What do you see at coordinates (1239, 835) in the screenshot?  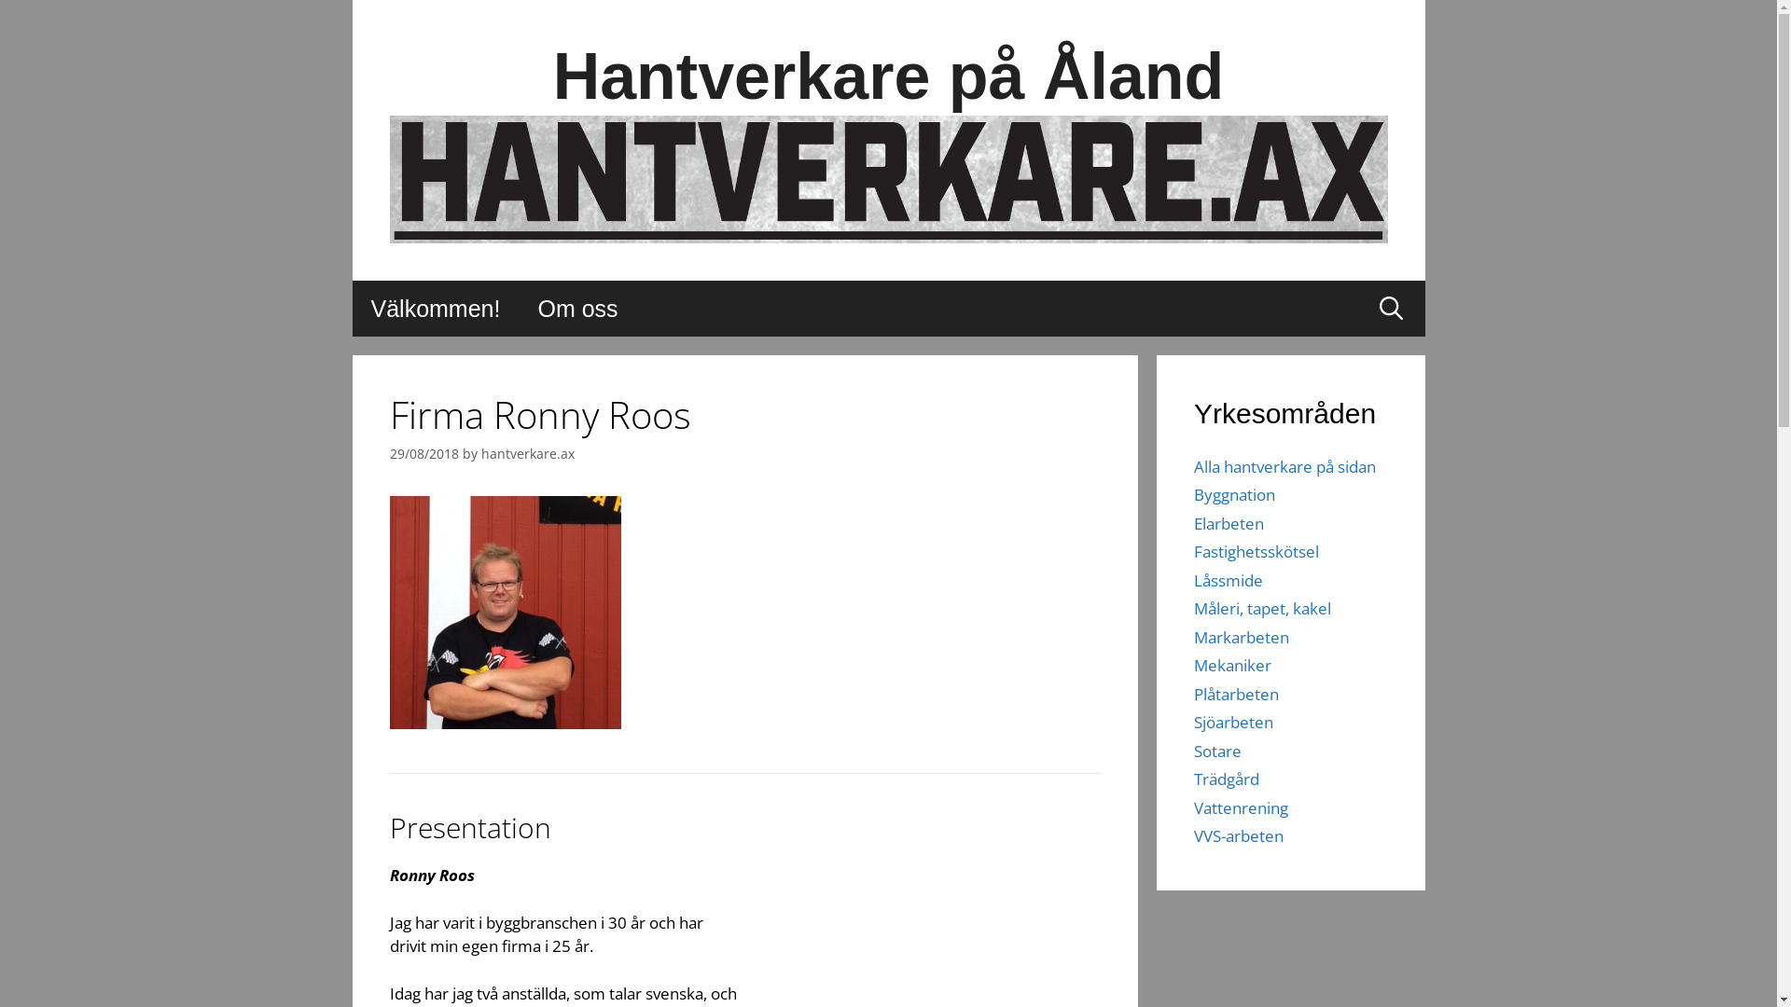 I see `VVS-arbeten` at bounding box center [1239, 835].